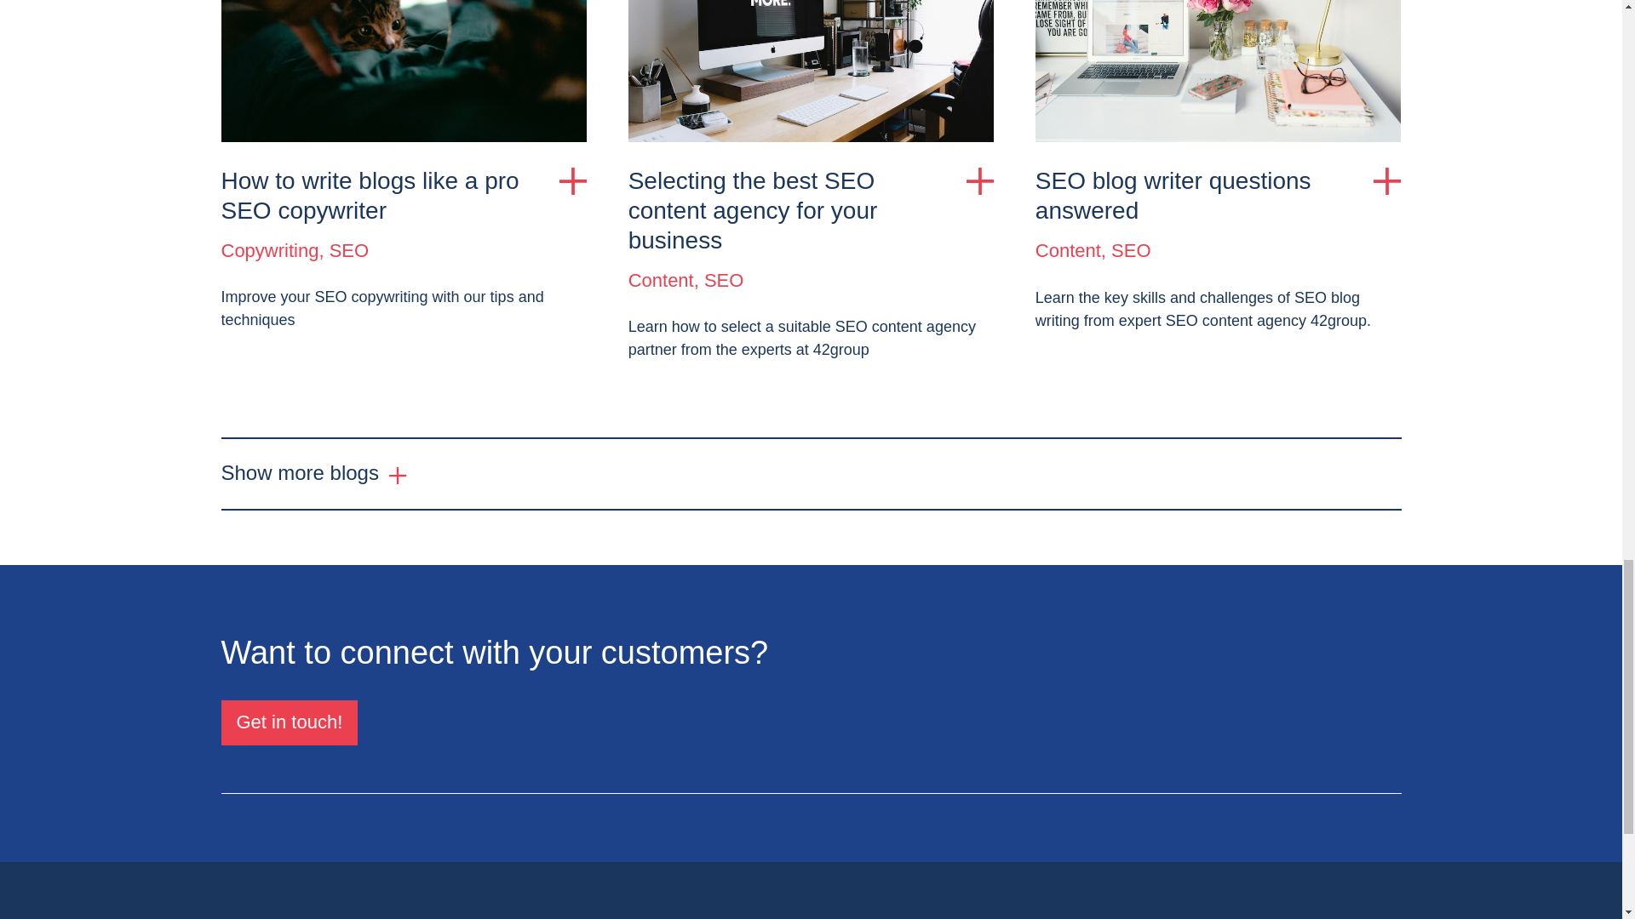  What do you see at coordinates (811, 211) in the screenshot?
I see `Selecting the best SEO content agency for your business` at bounding box center [811, 211].